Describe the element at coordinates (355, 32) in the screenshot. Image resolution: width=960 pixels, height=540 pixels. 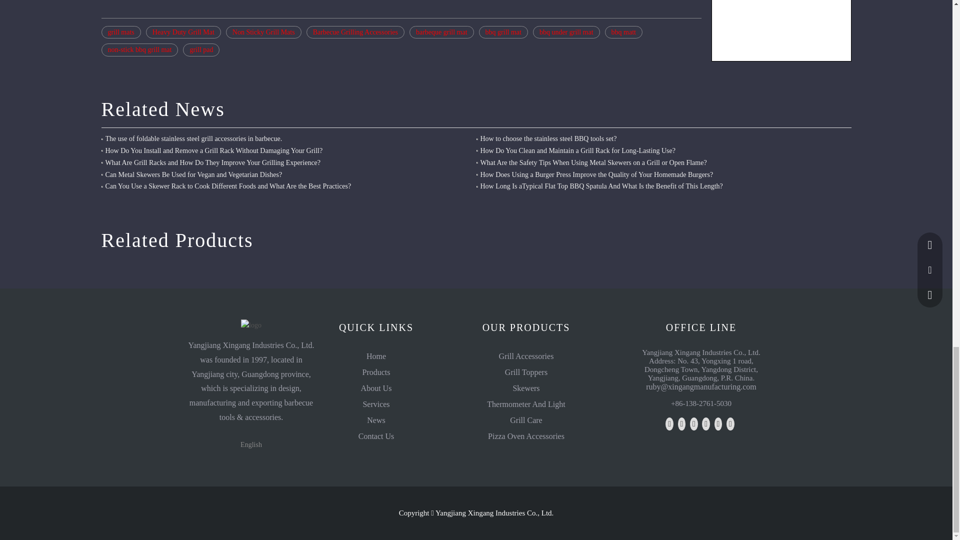
I see `Barbecue Grilling Accessories` at that location.